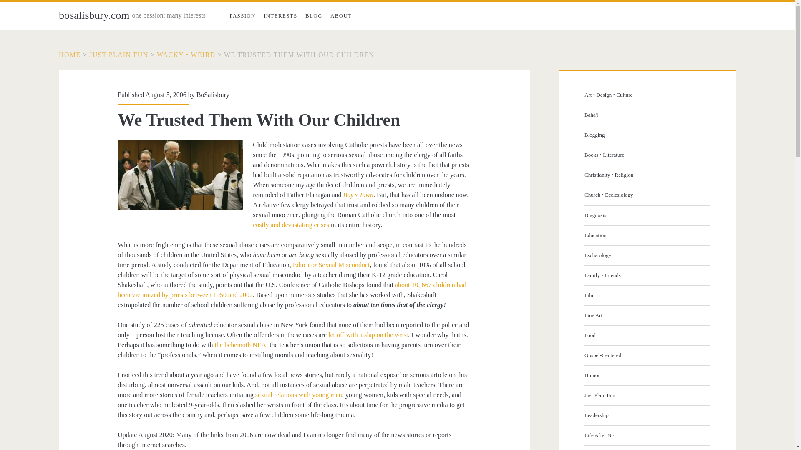 The width and height of the screenshot is (801, 450). What do you see at coordinates (299, 55) in the screenshot?
I see `We Trusted Them With Our Children` at bounding box center [299, 55].